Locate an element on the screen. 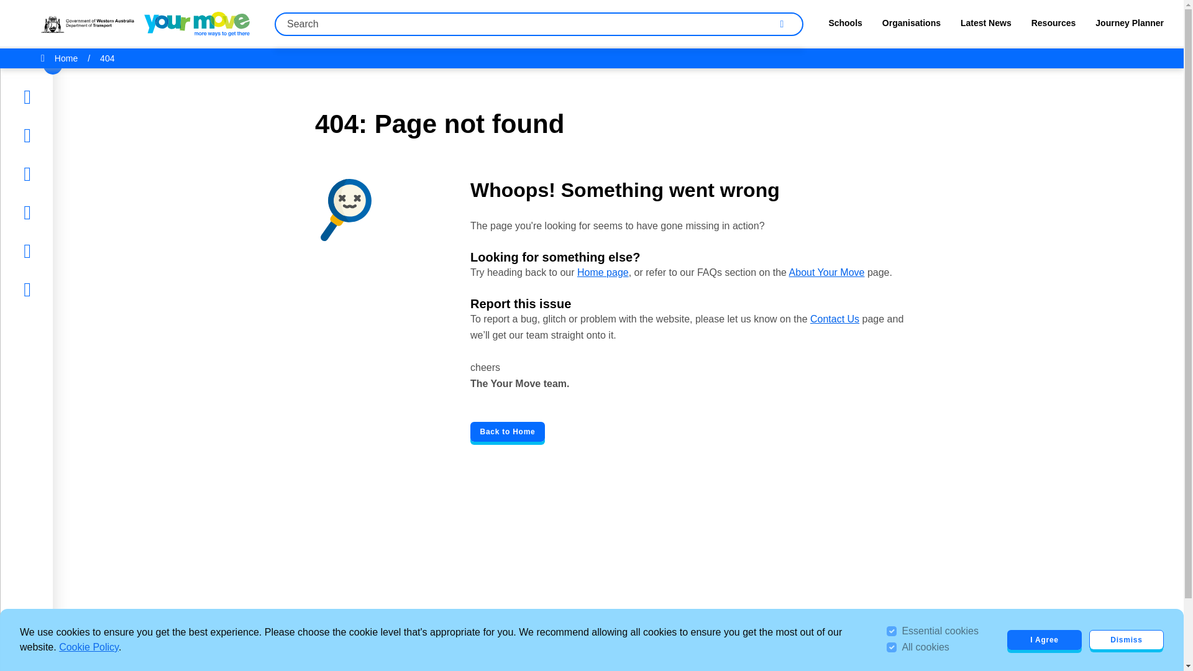  Organisations is located at coordinates (912, 26).